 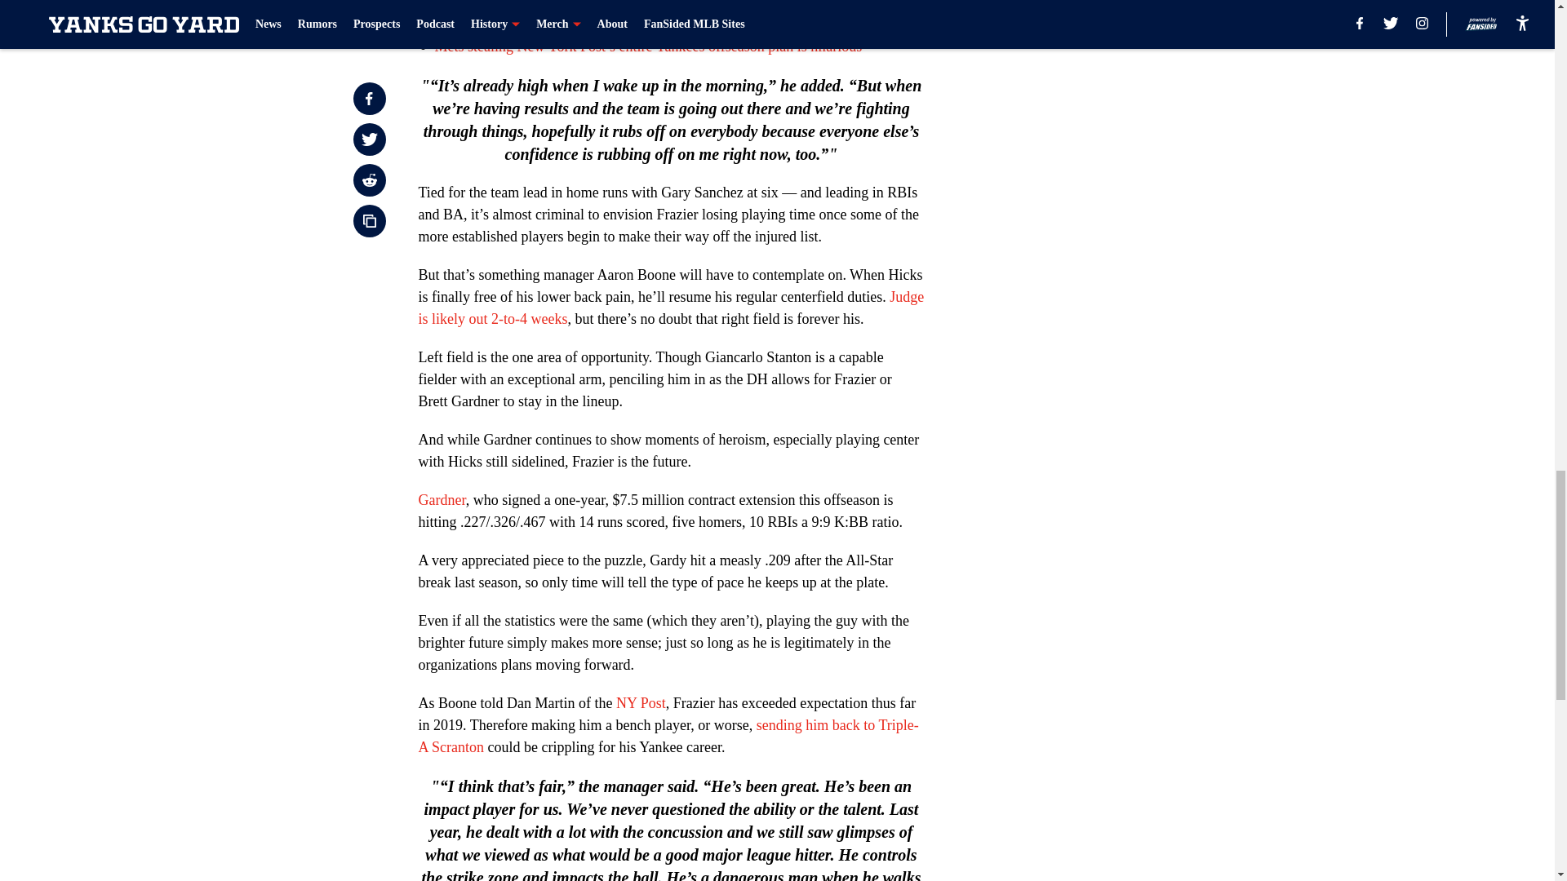 What do you see at coordinates (442, 499) in the screenshot?
I see `Gardner` at bounding box center [442, 499].